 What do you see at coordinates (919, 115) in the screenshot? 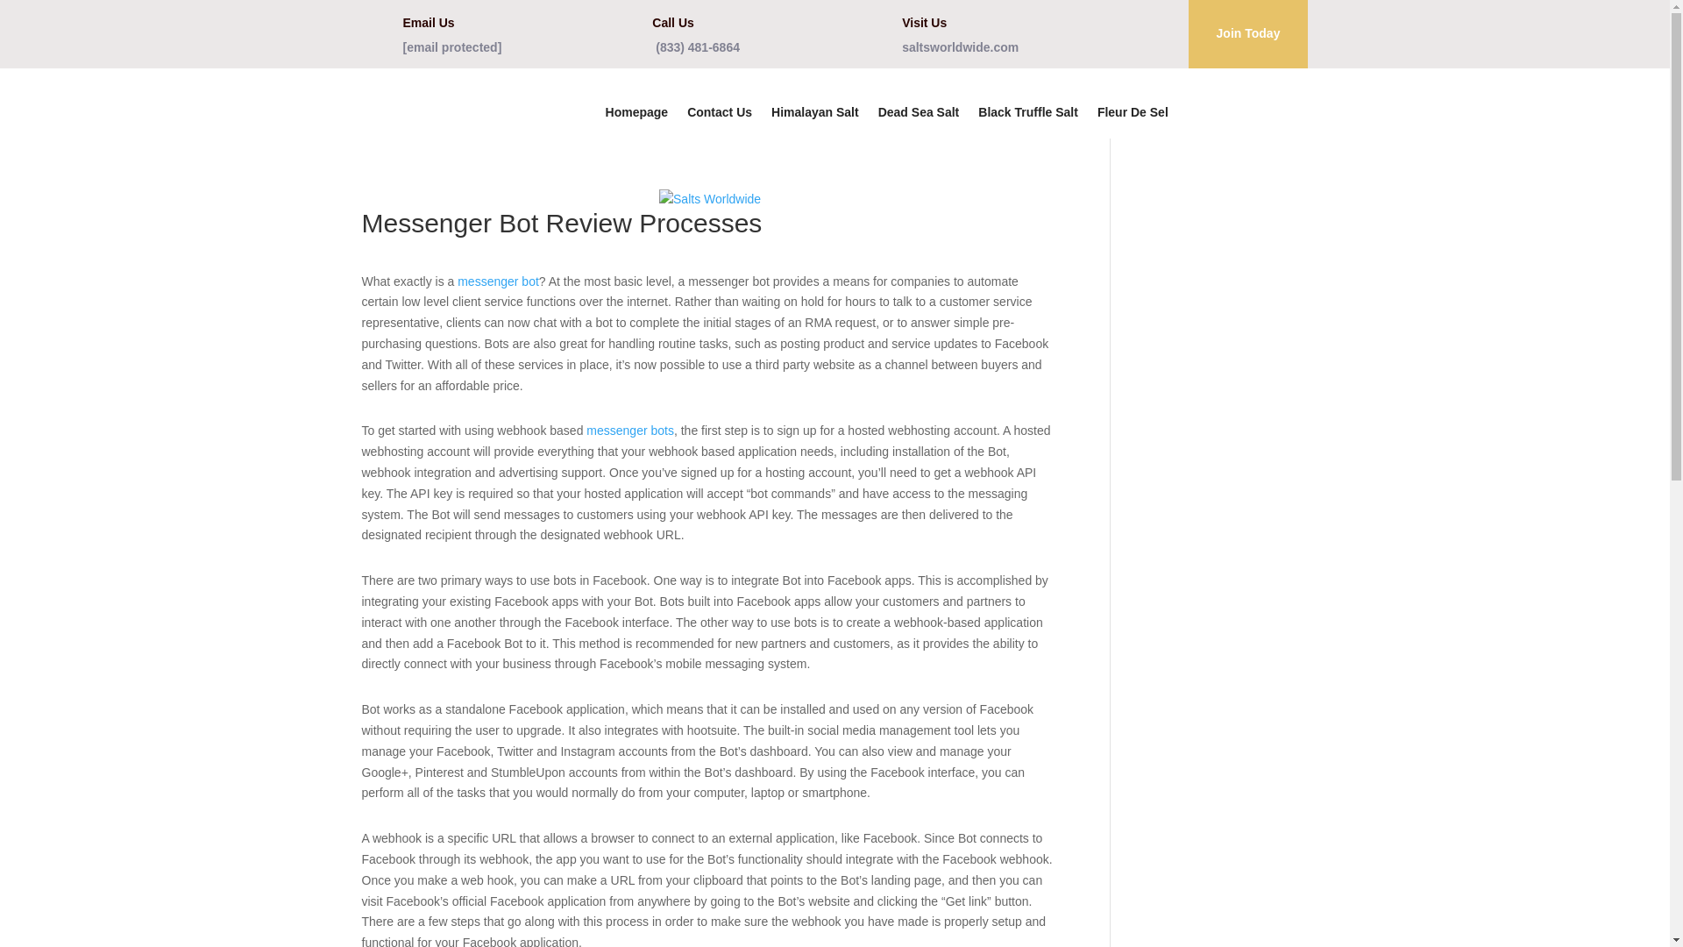
I see `Dead Sea Salt` at bounding box center [919, 115].